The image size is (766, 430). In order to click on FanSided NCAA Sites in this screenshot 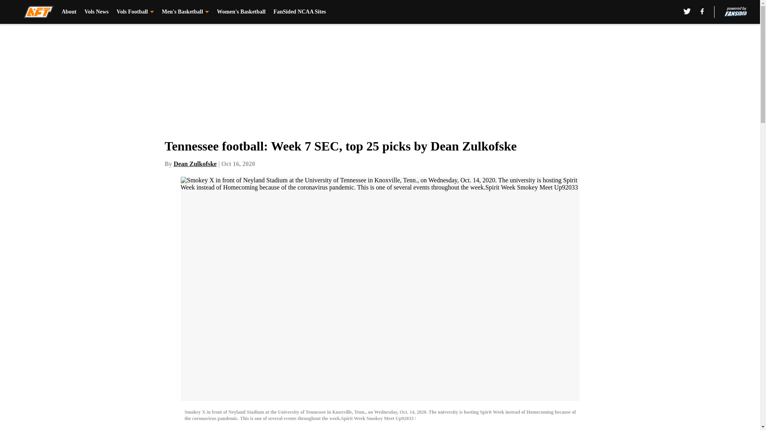, I will do `click(300, 12)`.